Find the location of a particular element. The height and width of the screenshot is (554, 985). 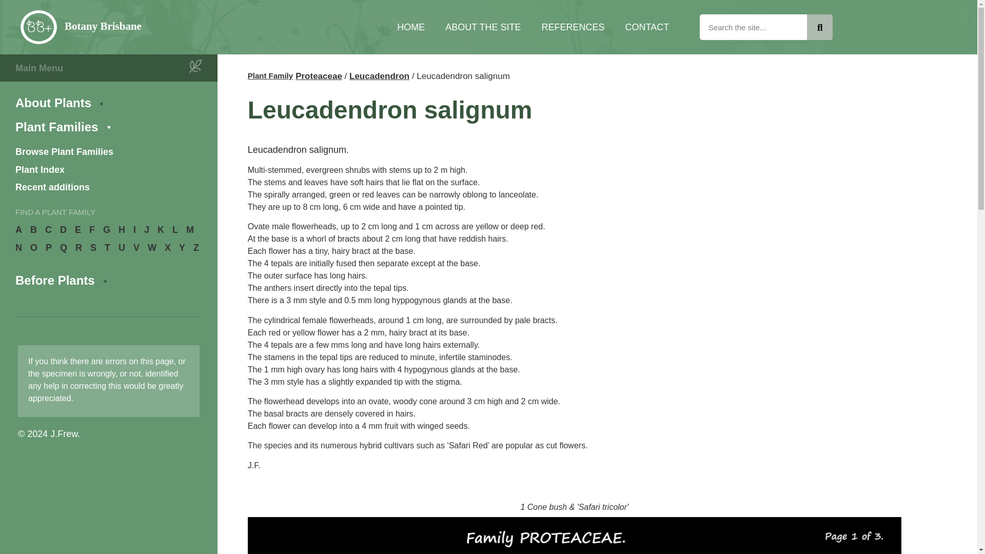

Recent additions is located at coordinates (108, 188).